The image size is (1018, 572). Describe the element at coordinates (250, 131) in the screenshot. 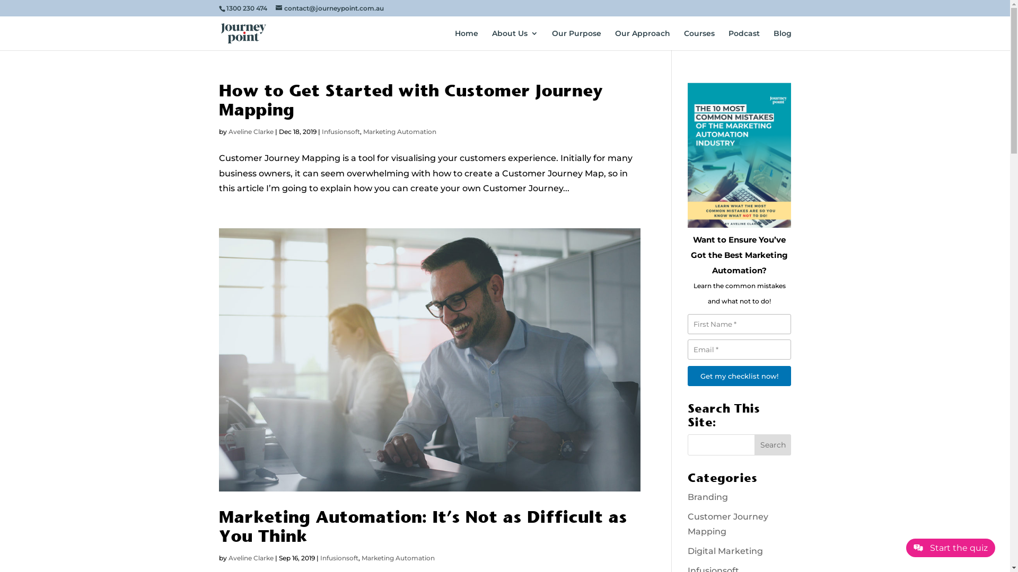

I see `Aveline Clarke` at that location.